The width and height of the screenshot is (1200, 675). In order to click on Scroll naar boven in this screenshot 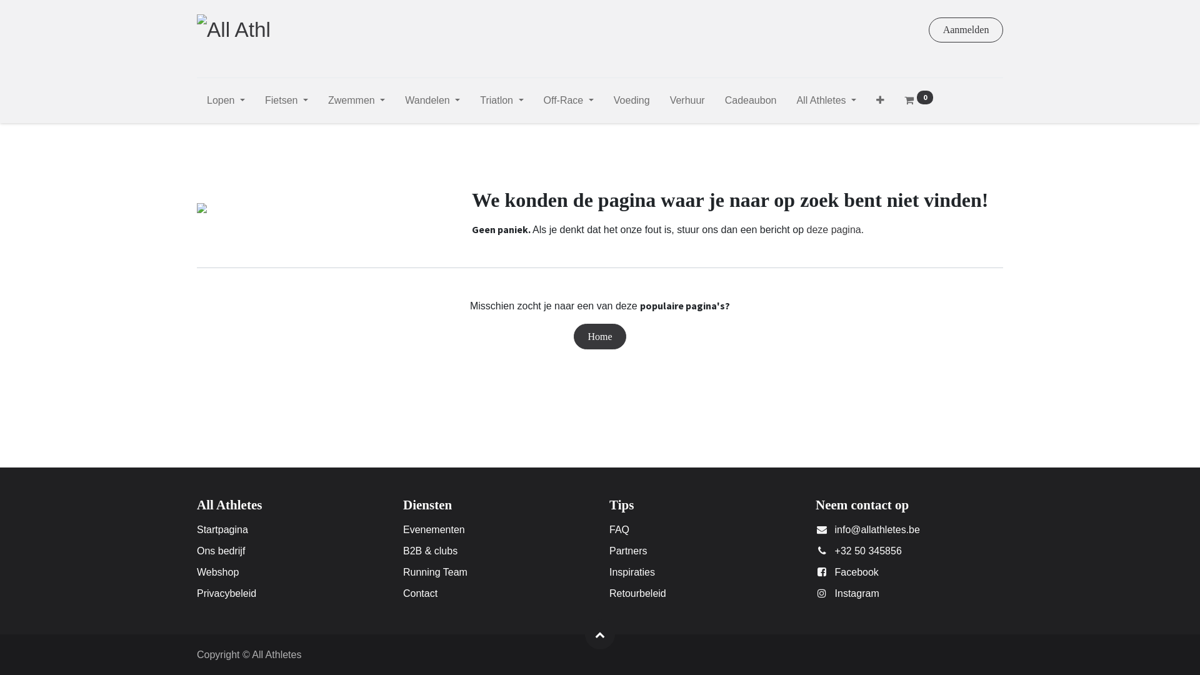, I will do `click(600, 634)`.